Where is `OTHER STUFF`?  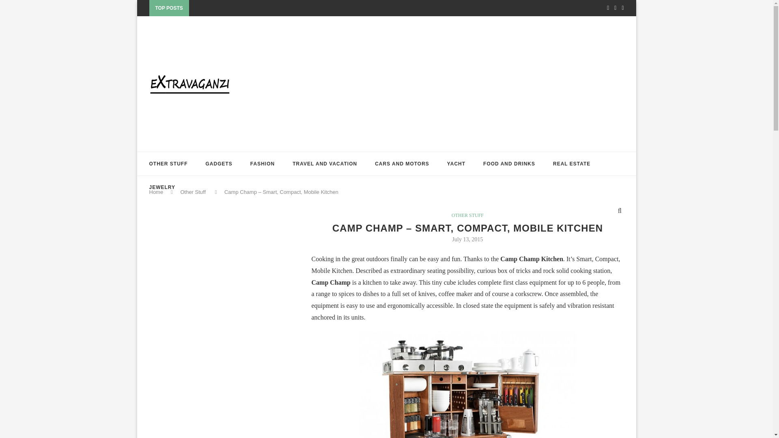
OTHER STUFF is located at coordinates (168, 164).